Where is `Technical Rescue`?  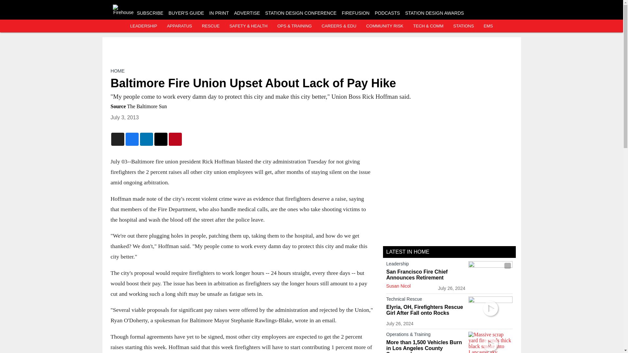
Technical Rescue is located at coordinates (426, 300).